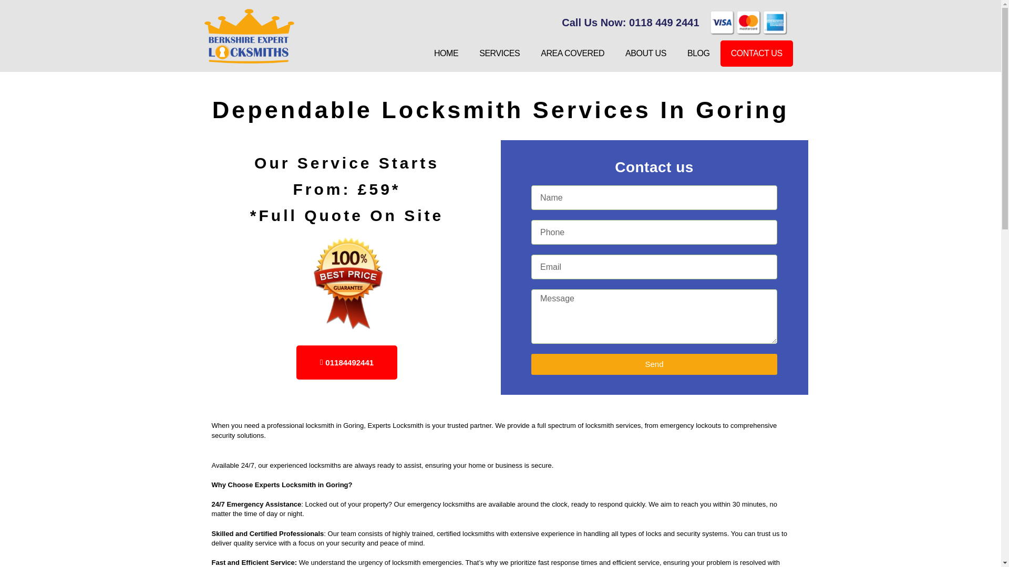 This screenshot has height=567, width=1009. What do you see at coordinates (499, 54) in the screenshot?
I see `SERVICES` at bounding box center [499, 54].